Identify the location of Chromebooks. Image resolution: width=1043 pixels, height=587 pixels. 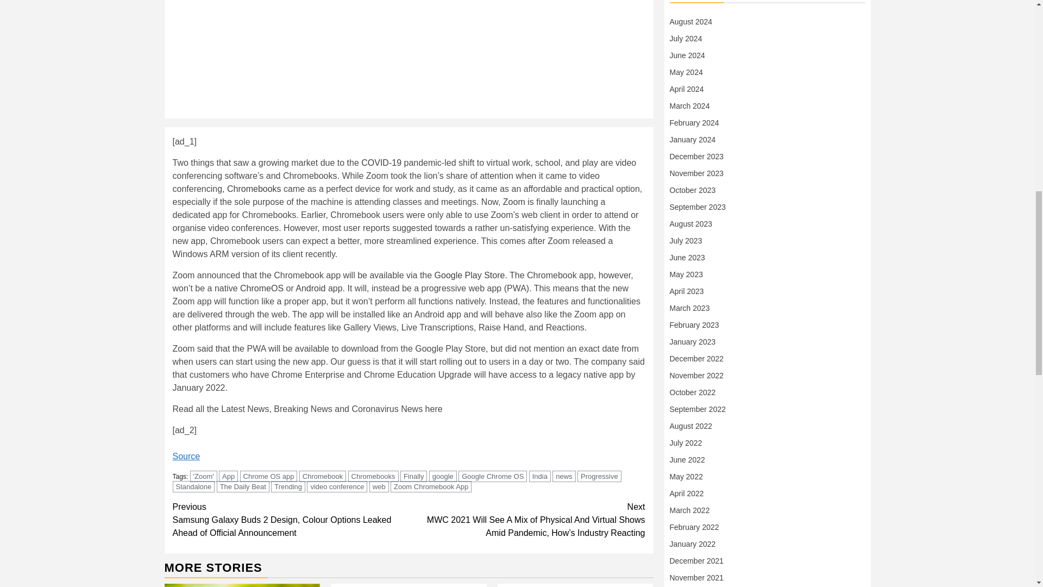
(373, 476).